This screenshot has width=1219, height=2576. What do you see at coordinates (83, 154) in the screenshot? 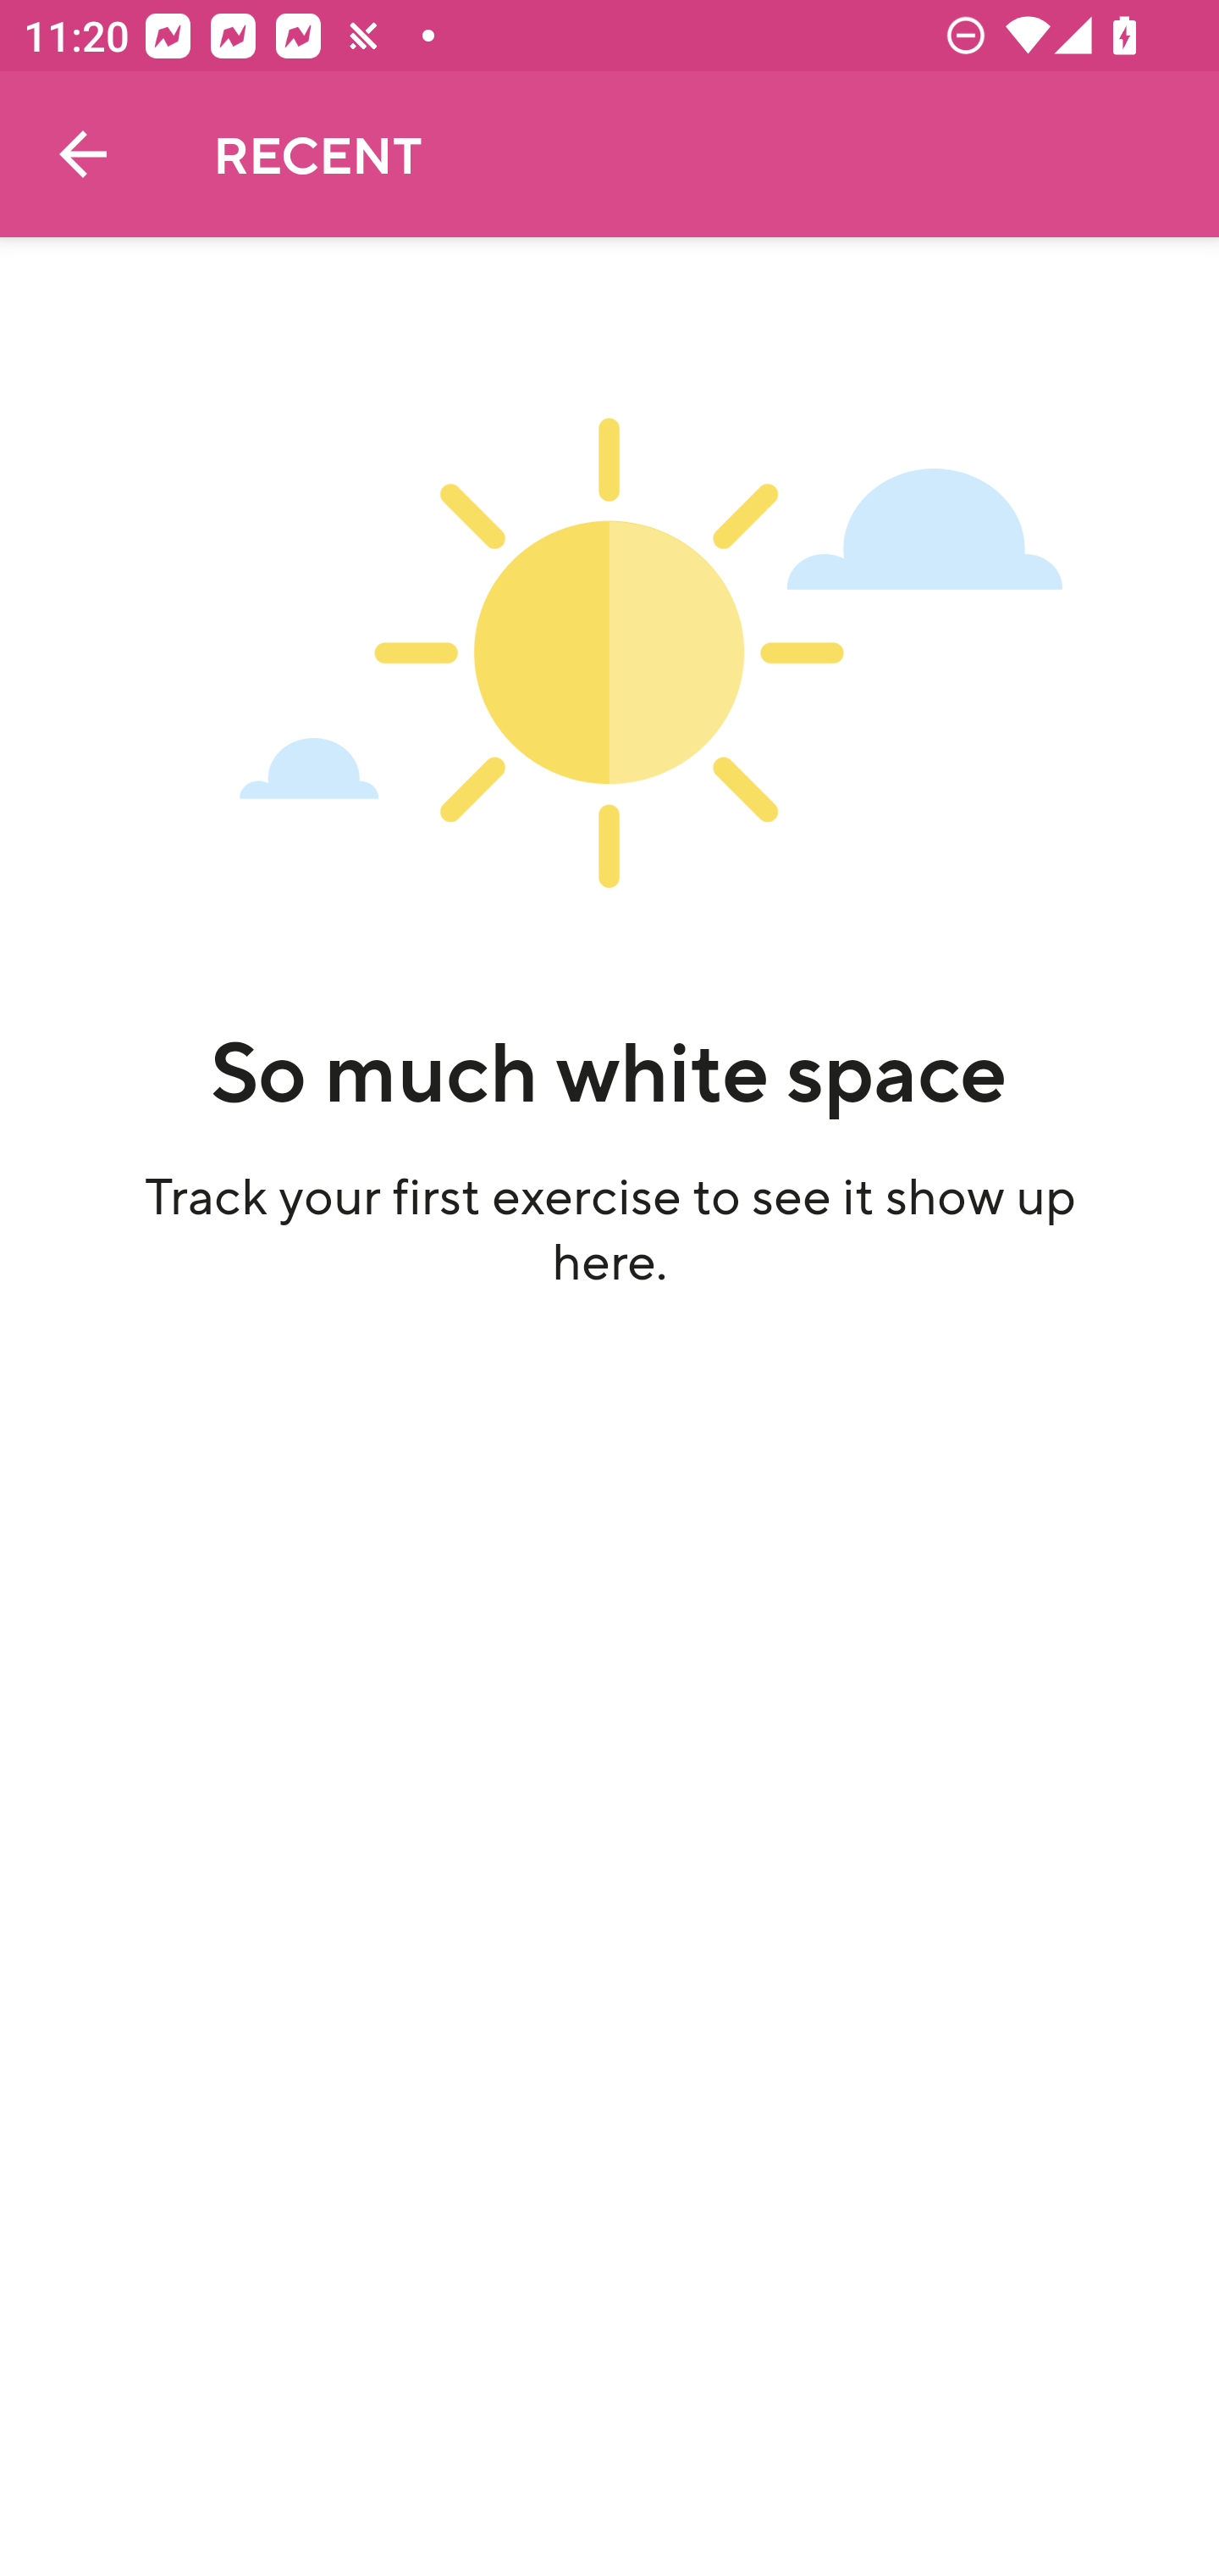
I see `Navigate up` at bounding box center [83, 154].